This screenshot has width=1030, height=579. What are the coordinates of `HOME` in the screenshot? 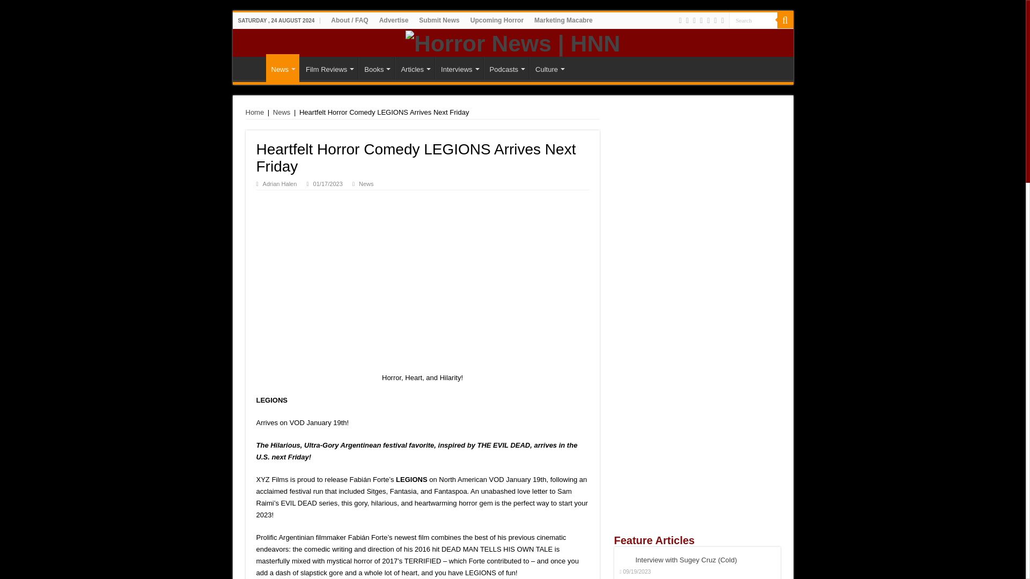 It's located at (252, 68).